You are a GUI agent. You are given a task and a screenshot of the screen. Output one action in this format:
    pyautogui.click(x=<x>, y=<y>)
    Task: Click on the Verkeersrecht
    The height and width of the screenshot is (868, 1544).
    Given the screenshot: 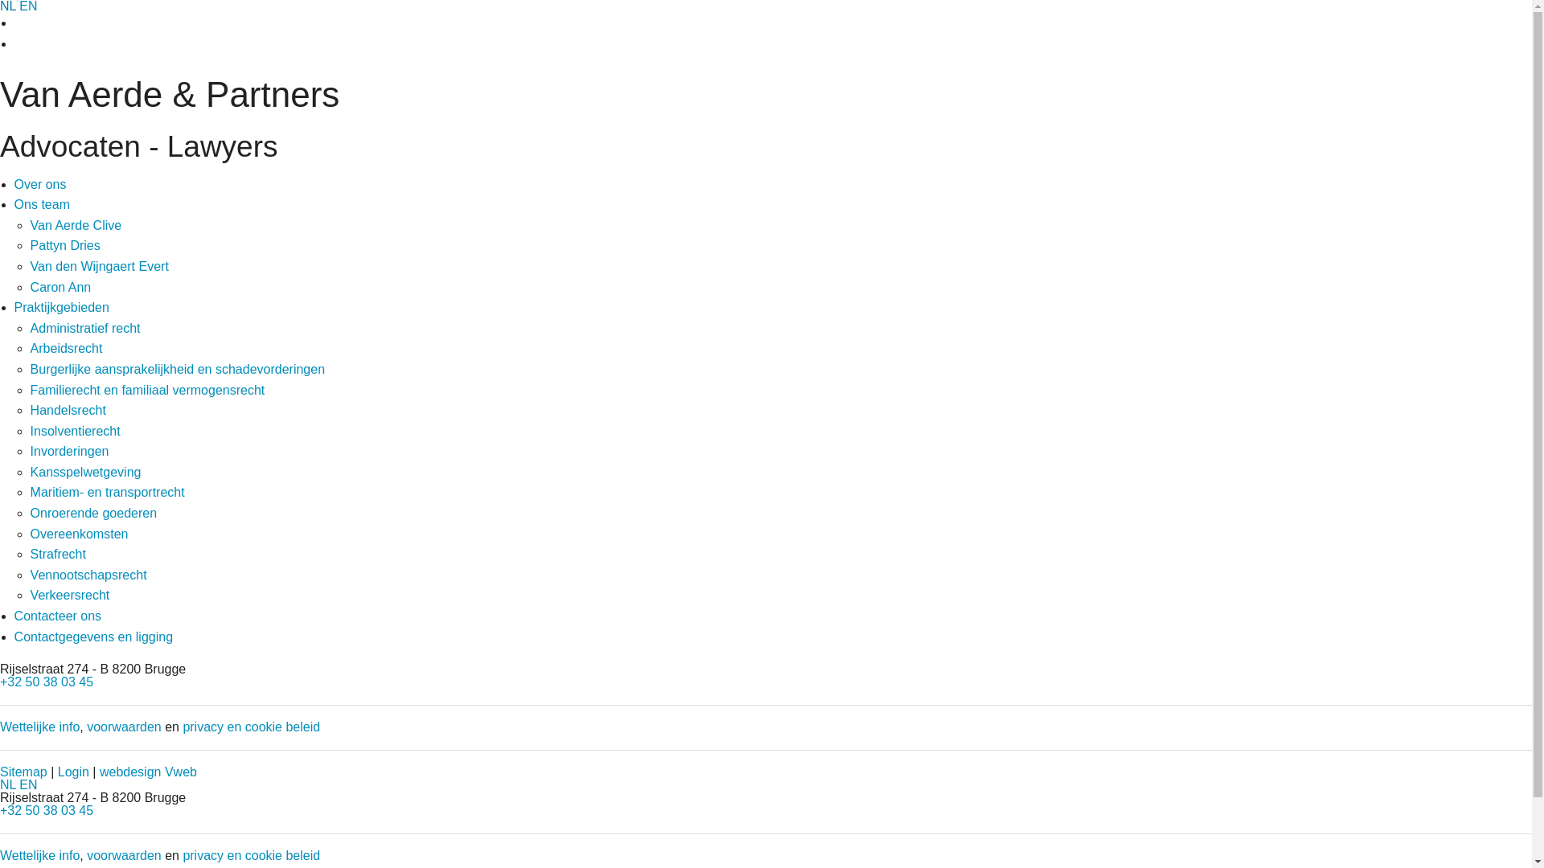 What is the action you would take?
    pyautogui.click(x=71, y=595)
    